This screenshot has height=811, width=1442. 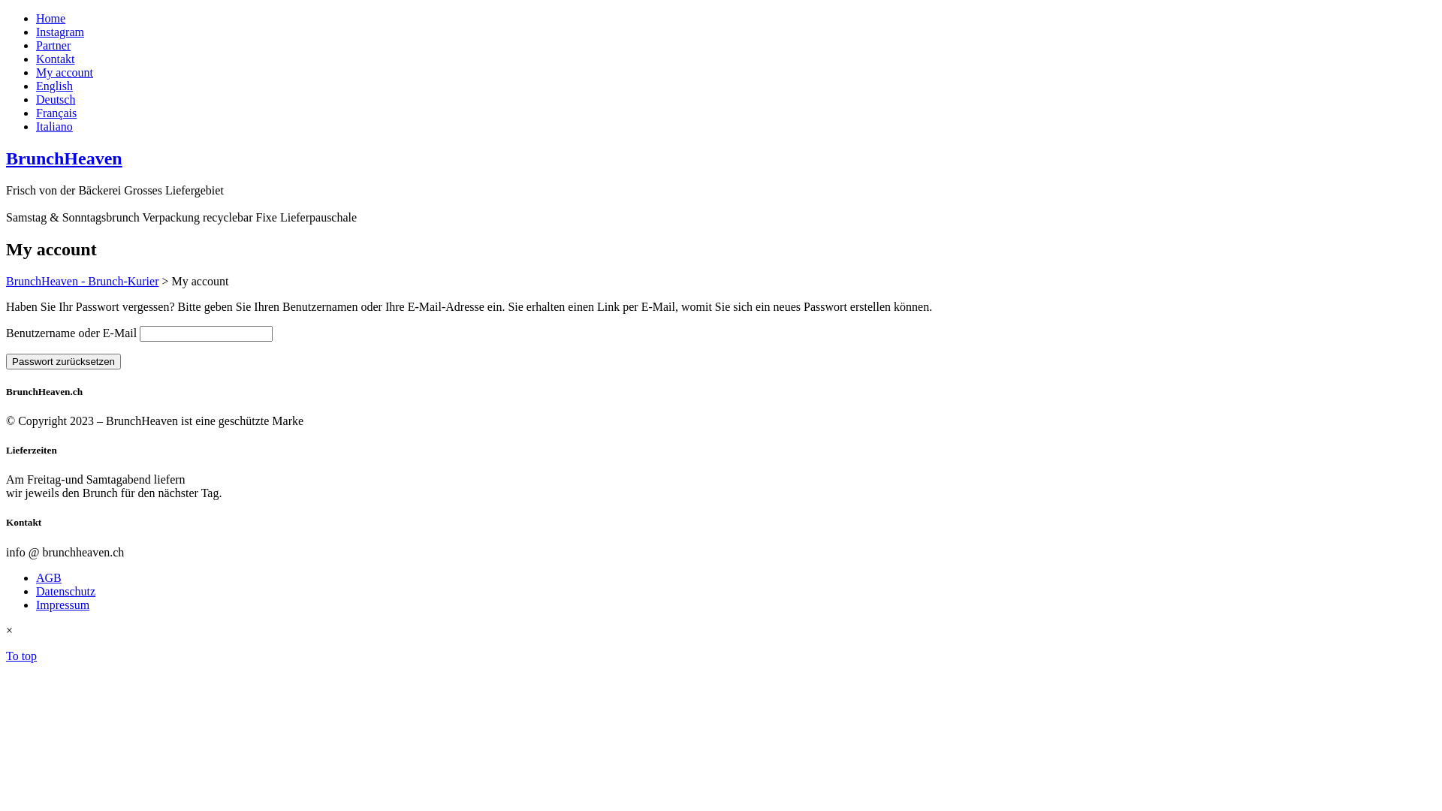 I want to click on BrunchHeaven, so click(x=65, y=158).